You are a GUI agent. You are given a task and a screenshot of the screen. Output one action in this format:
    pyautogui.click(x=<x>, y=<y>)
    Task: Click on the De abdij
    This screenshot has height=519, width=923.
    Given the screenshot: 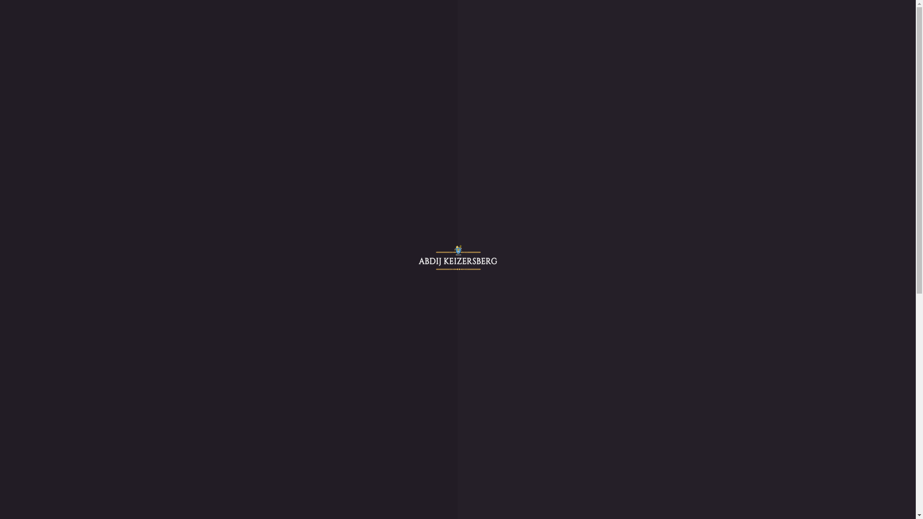 What is the action you would take?
    pyautogui.click(x=37, y=46)
    